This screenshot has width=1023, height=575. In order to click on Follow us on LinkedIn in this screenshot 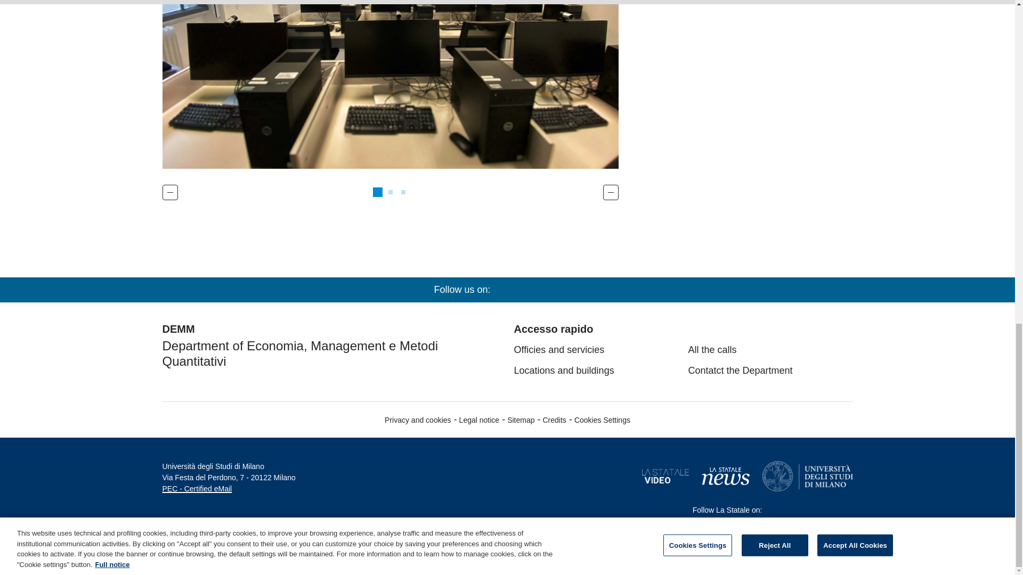, I will do `click(792, 510)`.